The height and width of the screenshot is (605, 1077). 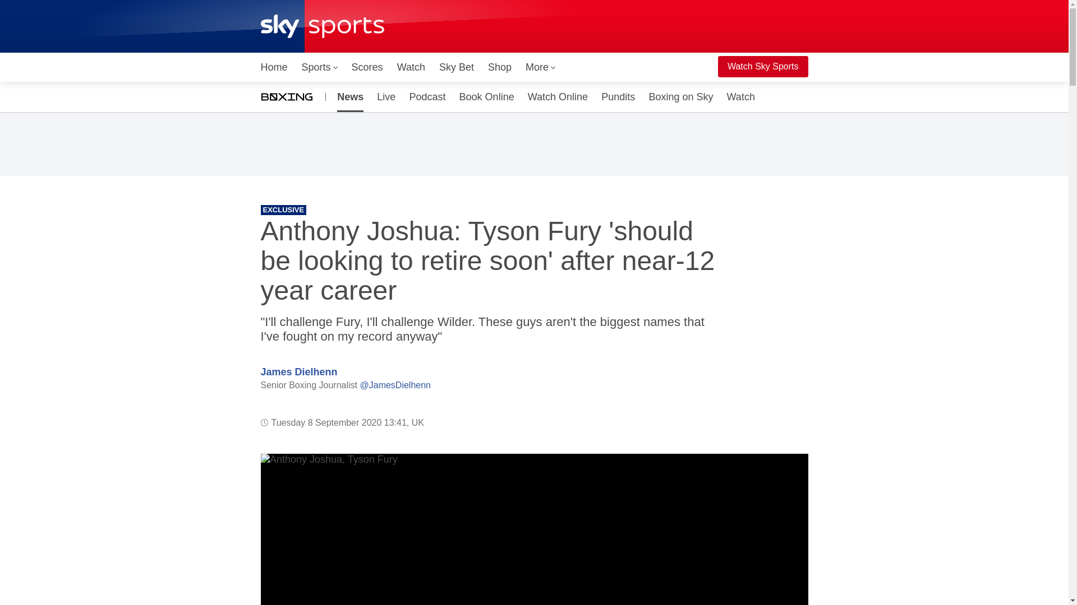 What do you see at coordinates (320, 67) in the screenshot?
I see `Sports` at bounding box center [320, 67].